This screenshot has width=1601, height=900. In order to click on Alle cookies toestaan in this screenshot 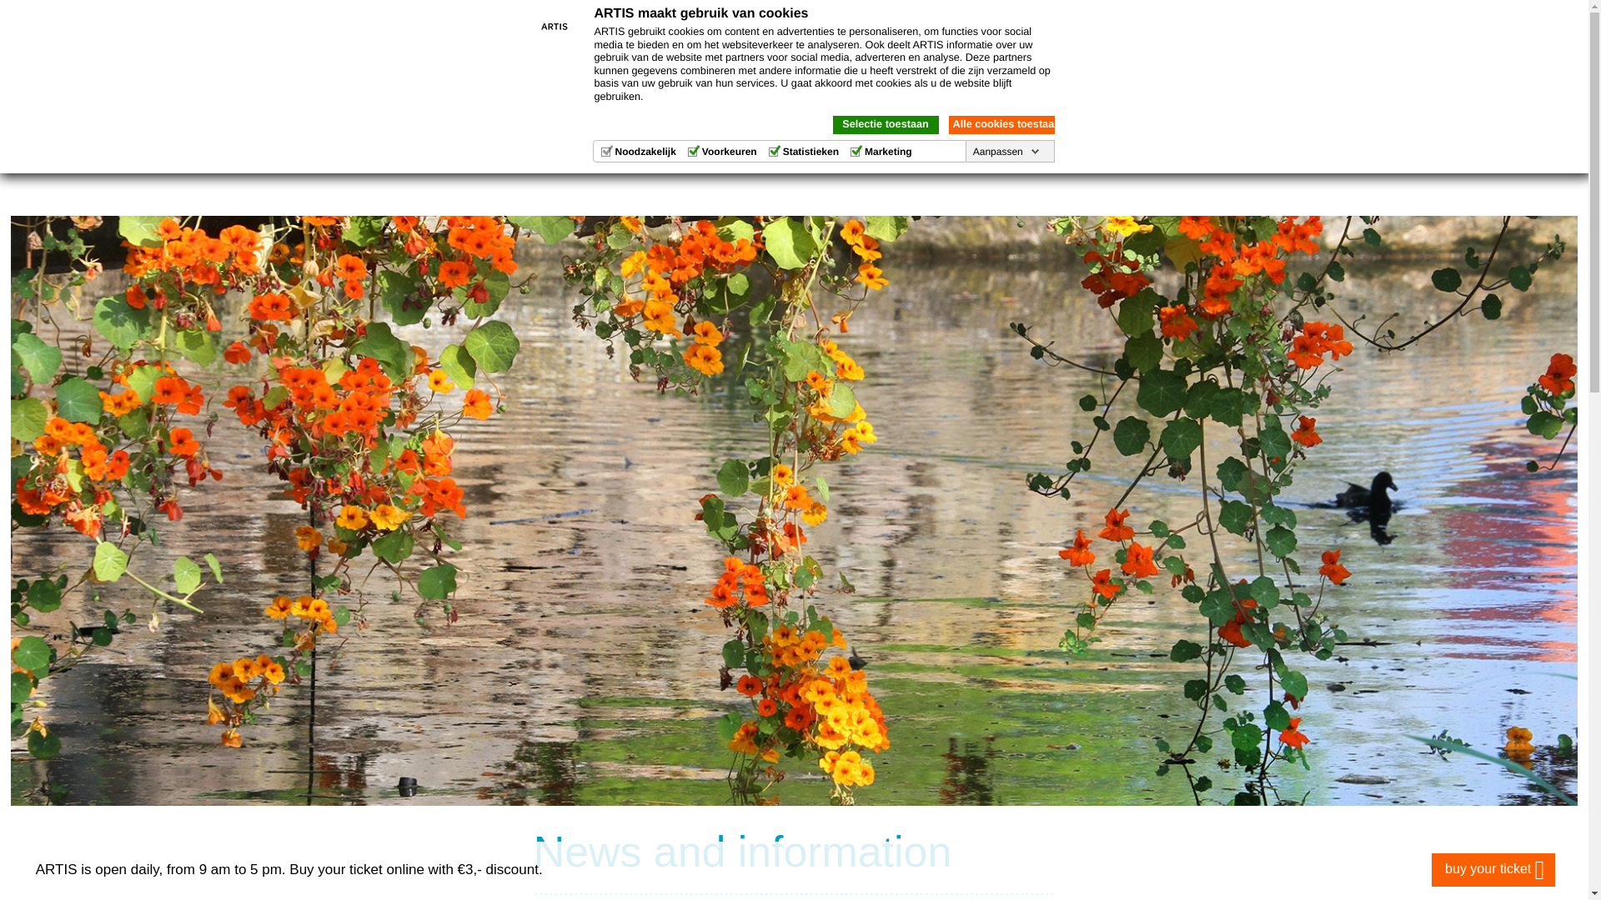, I will do `click(1002, 125)`.